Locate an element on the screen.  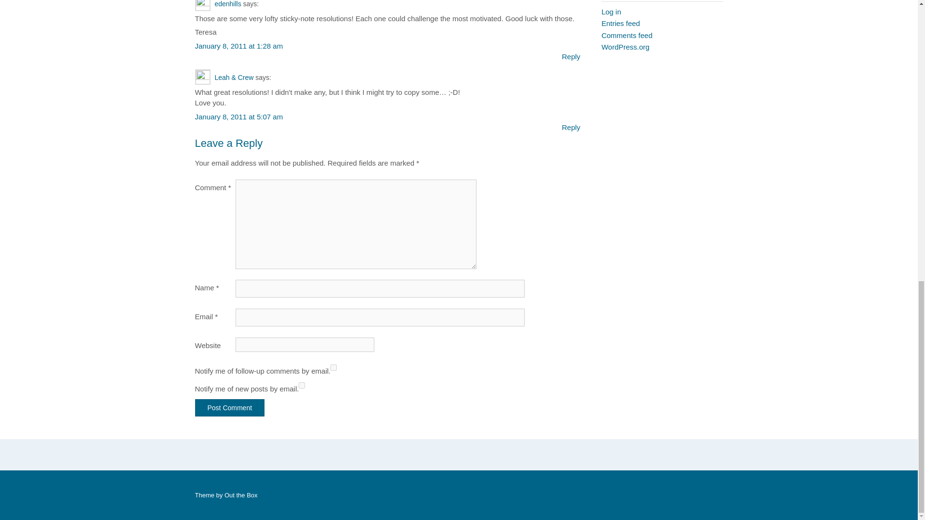
Post Comment is located at coordinates (229, 408).